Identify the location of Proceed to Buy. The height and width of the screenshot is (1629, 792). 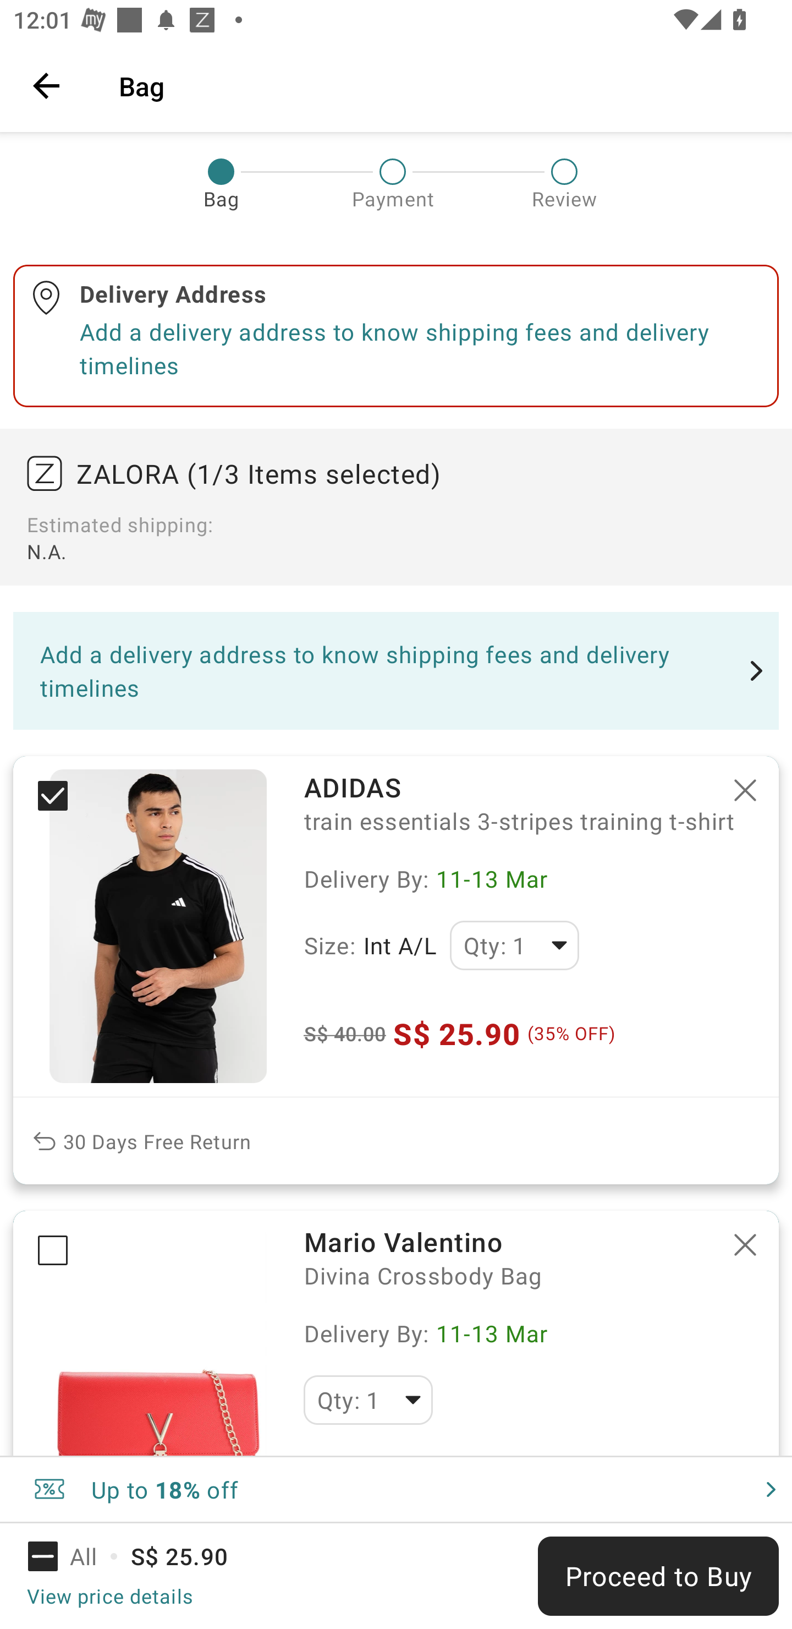
(658, 1576).